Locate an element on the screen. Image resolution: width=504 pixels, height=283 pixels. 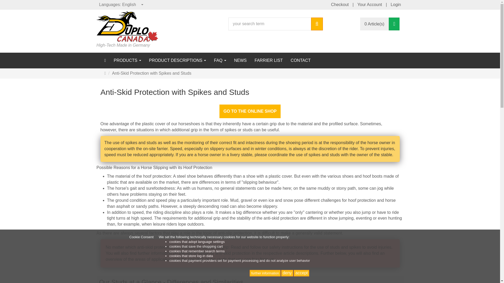
Languages: English is located at coordinates (122, 5).